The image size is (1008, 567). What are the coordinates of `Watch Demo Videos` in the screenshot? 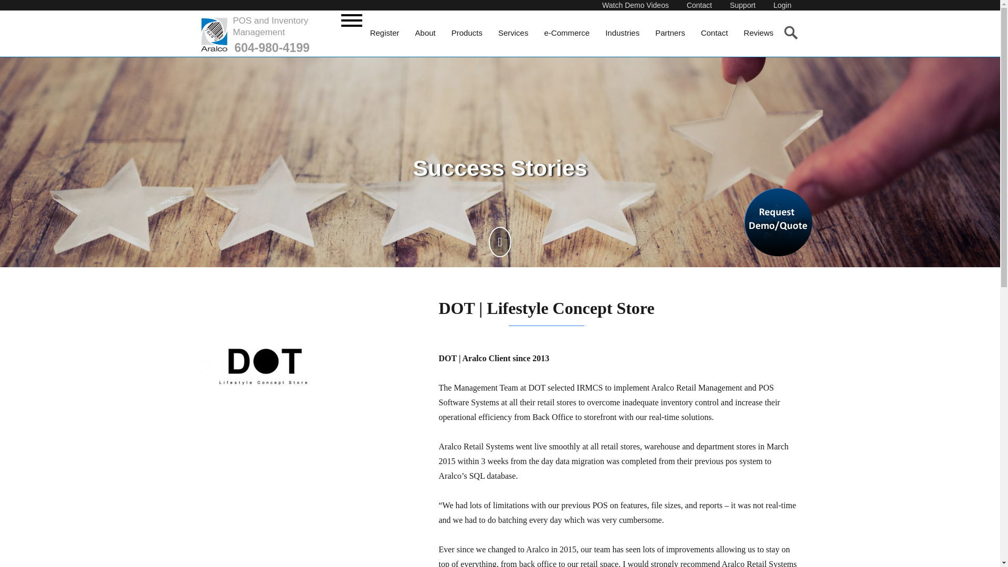 It's located at (635, 5).